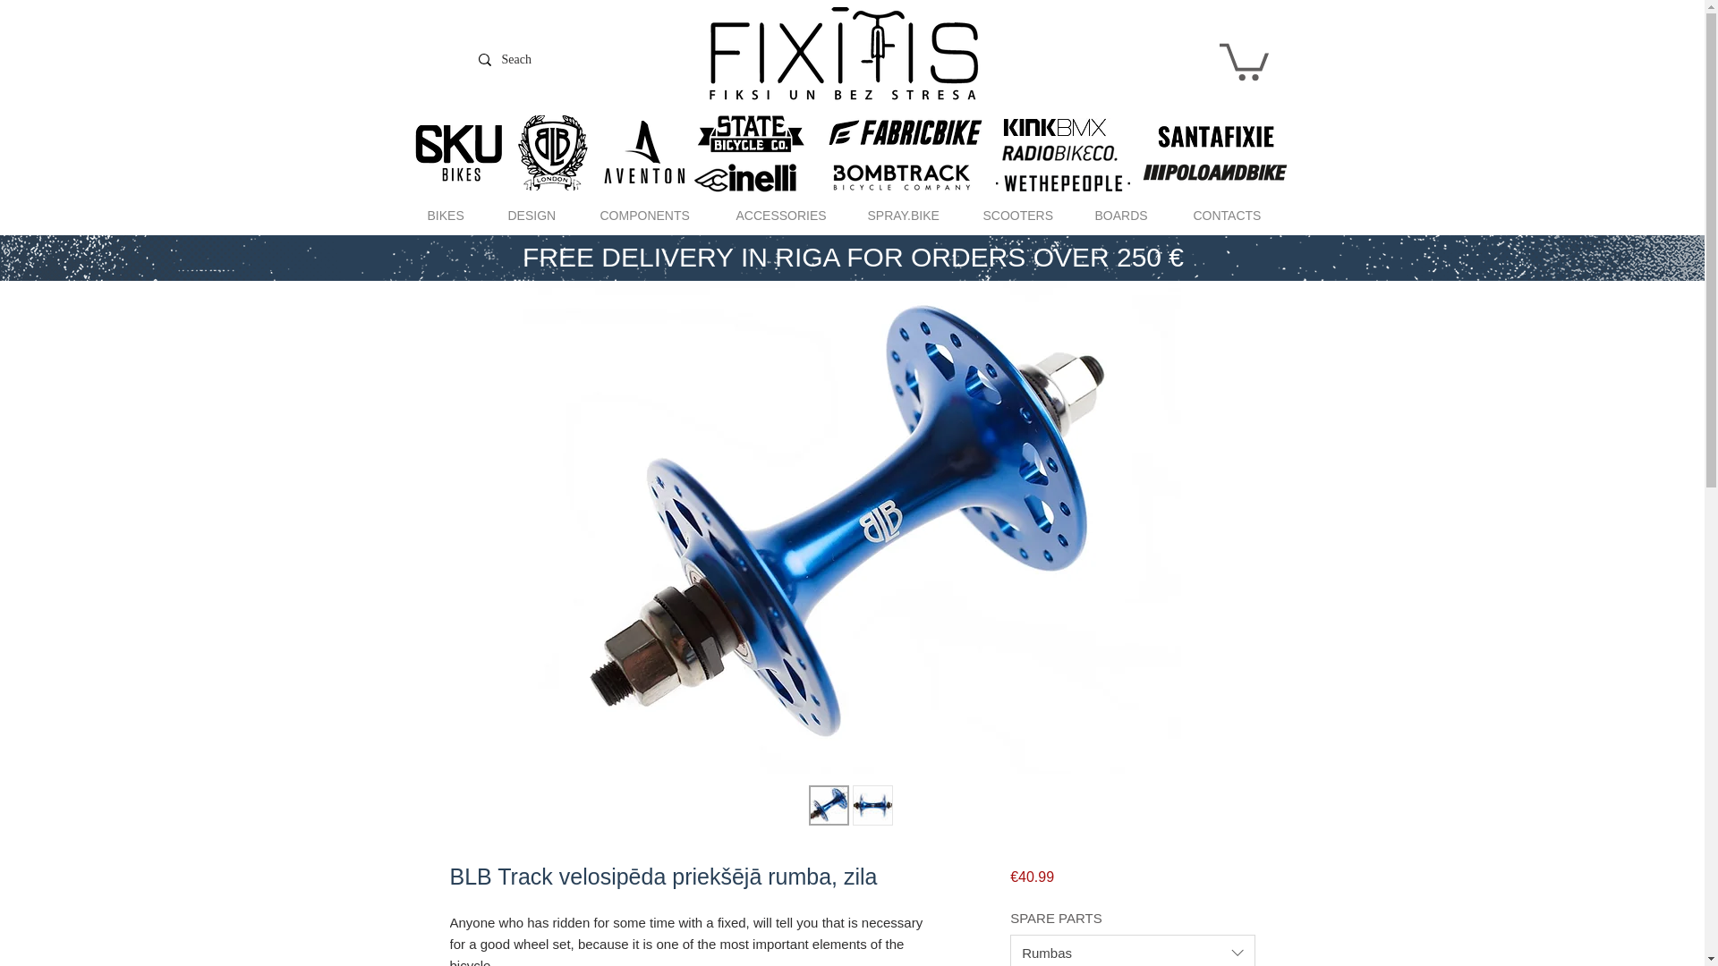  What do you see at coordinates (540, 215) in the screenshot?
I see `DESIGN` at bounding box center [540, 215].